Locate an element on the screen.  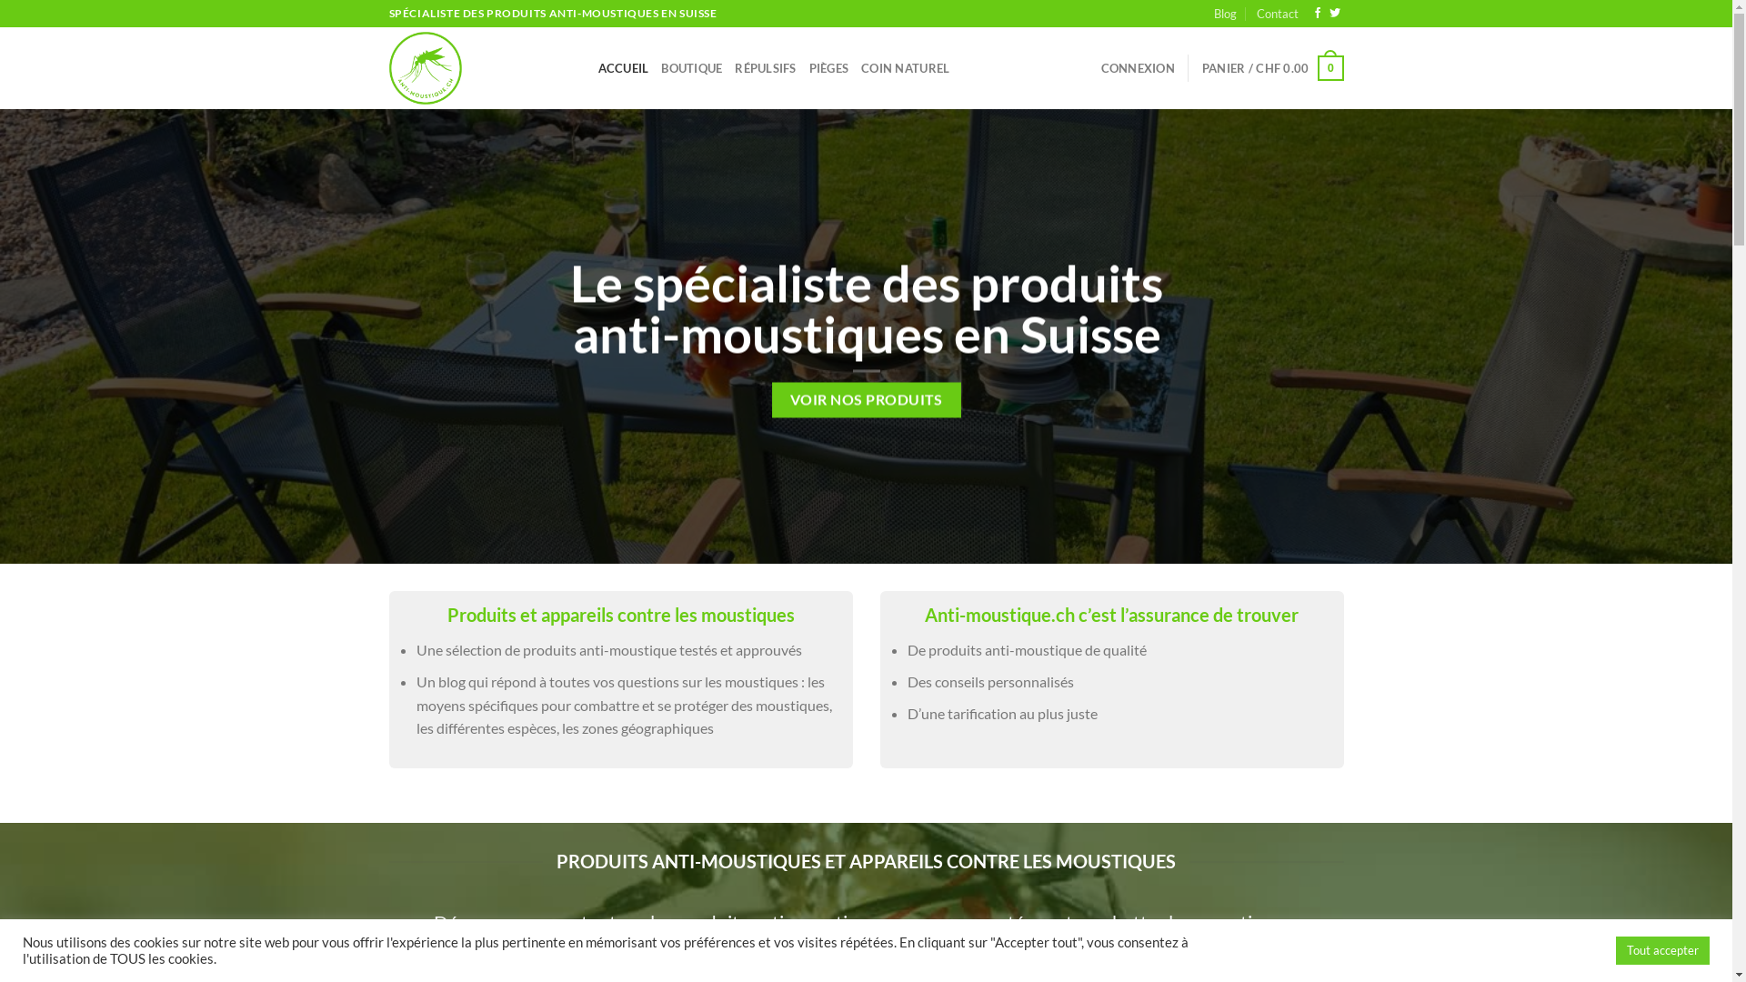
Nous suivre sur Twitter is located at coordinates (1335, 14).